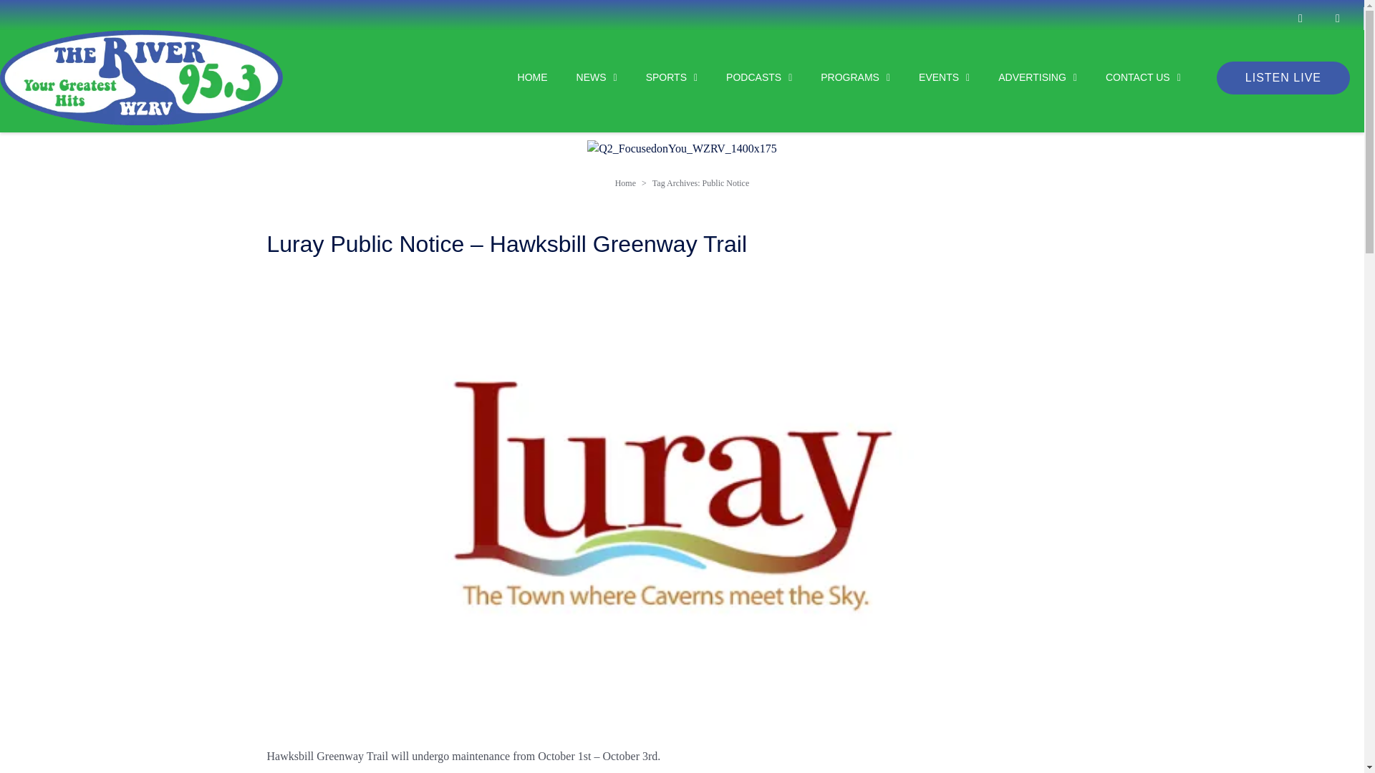 This screenshot has height=773, width=1375. Describe the element at coordinates (744, 77) in the screenshot. I see `PODCASTS` at that location.